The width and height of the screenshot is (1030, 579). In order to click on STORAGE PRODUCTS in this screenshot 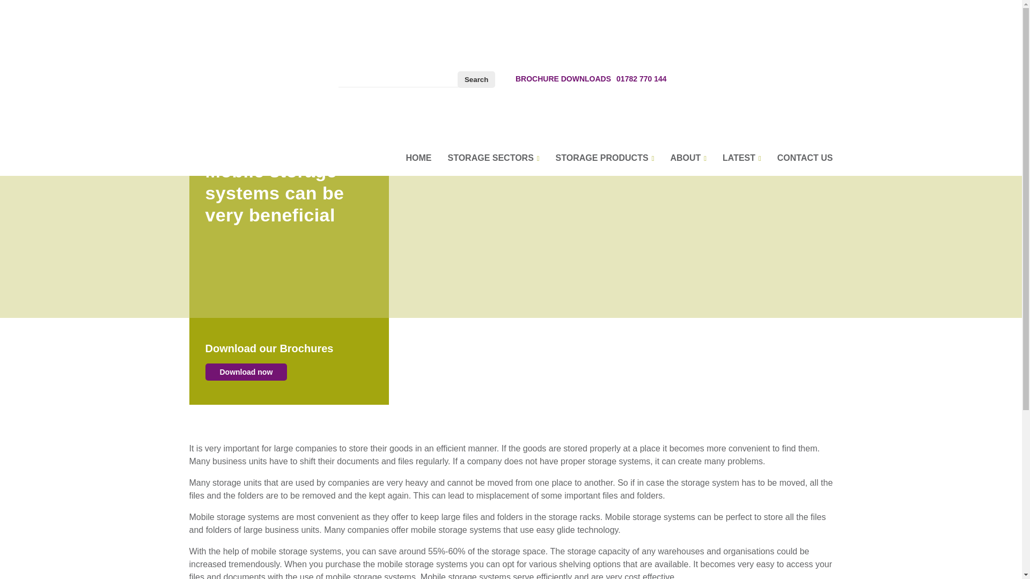, I will do `click(605, 158)`.